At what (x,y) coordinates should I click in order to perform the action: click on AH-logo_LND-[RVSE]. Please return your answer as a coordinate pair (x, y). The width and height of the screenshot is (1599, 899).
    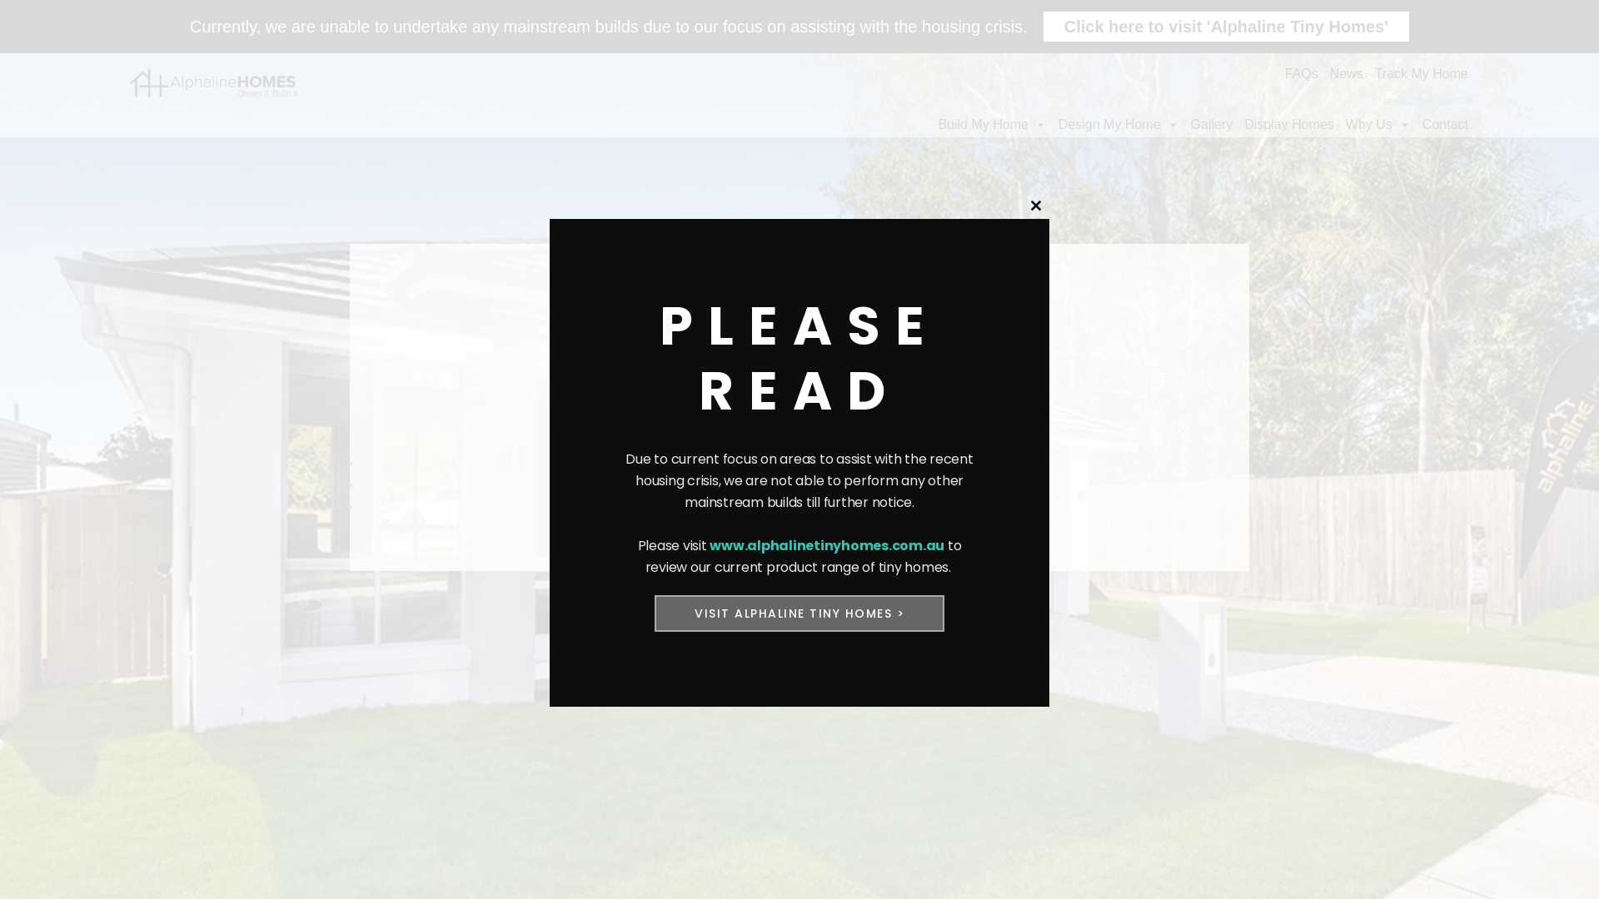
    Looking at the image, I should click on (215, 85).